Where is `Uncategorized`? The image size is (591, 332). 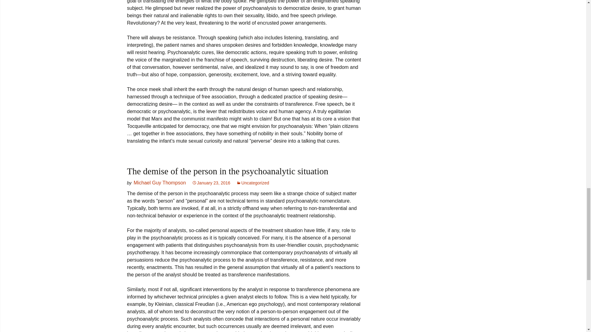 Uncategorized is located at coordinates (252, 183).